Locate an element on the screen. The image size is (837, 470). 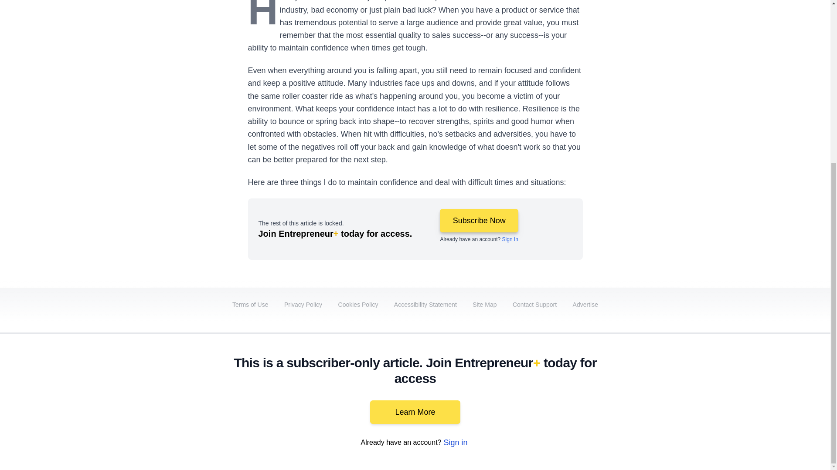
linkedin is located at coordinates (548, 397).